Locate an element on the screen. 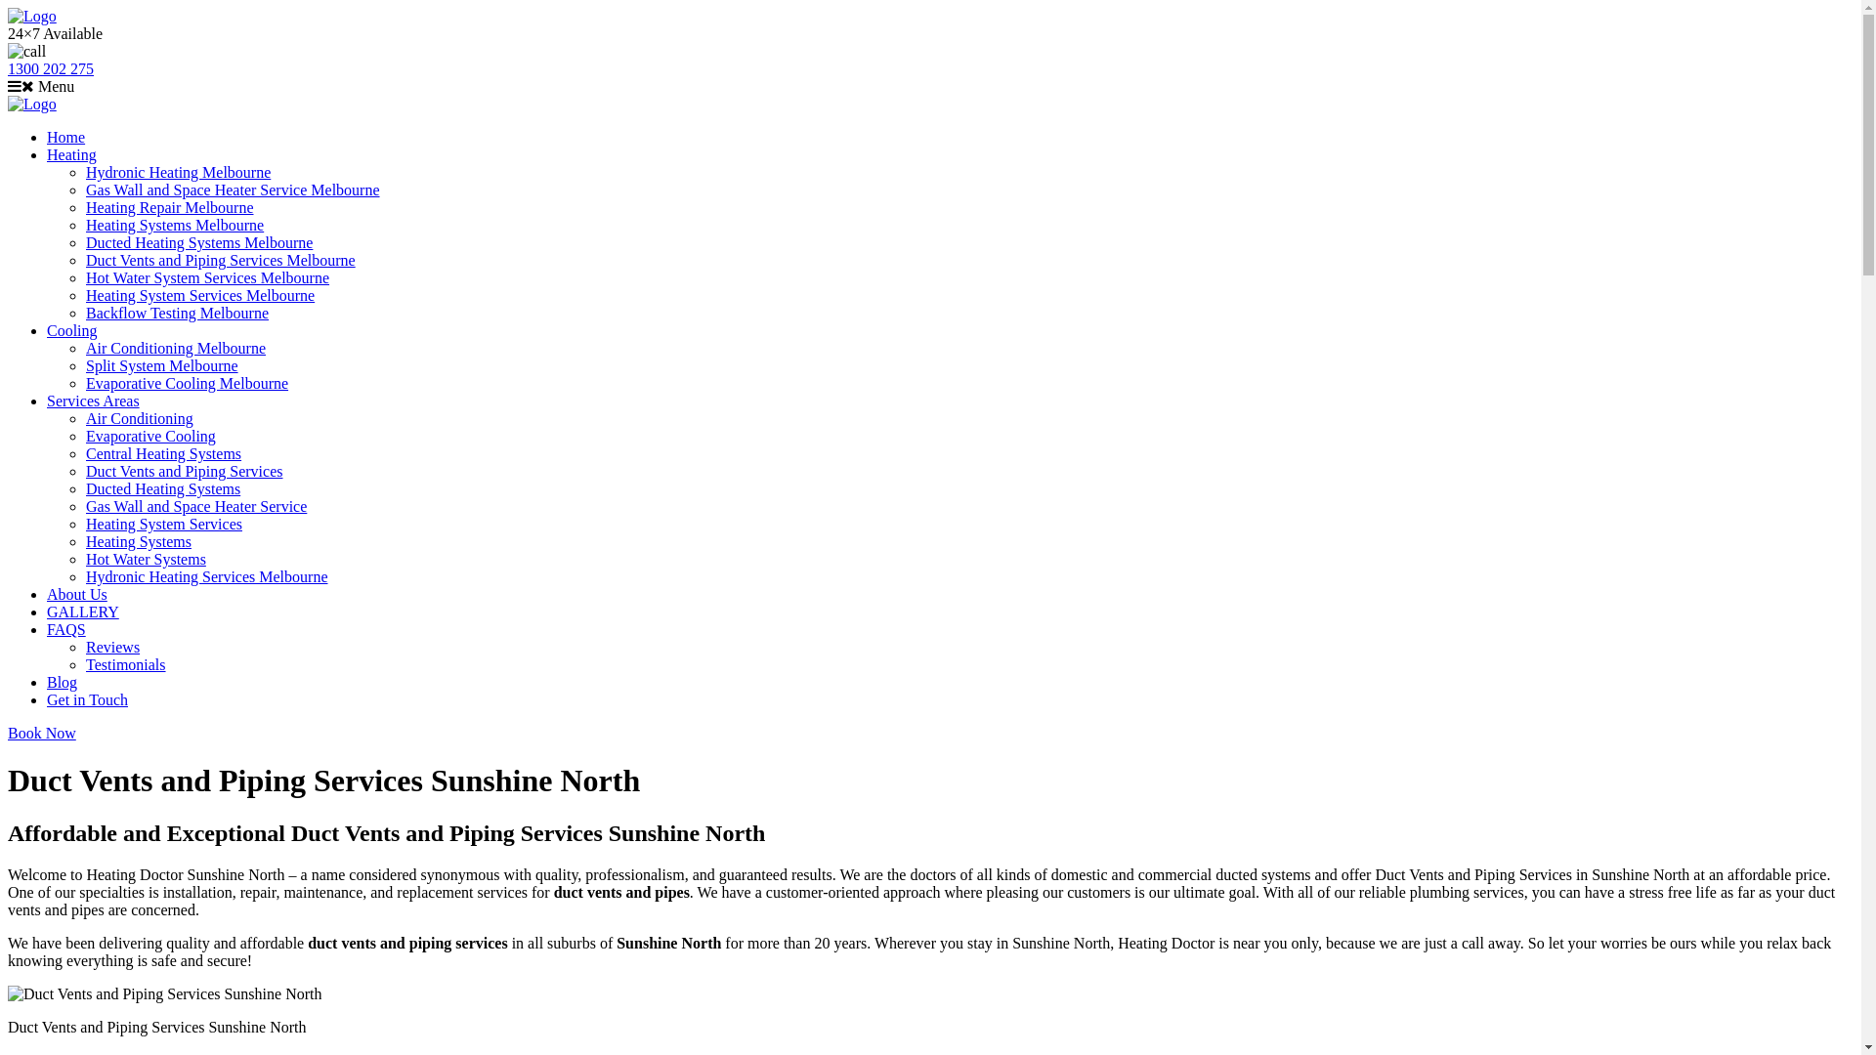 The height and width of the screenshot is (1055, 1876). Hot Water Systems is located at coordinates (147, 559).